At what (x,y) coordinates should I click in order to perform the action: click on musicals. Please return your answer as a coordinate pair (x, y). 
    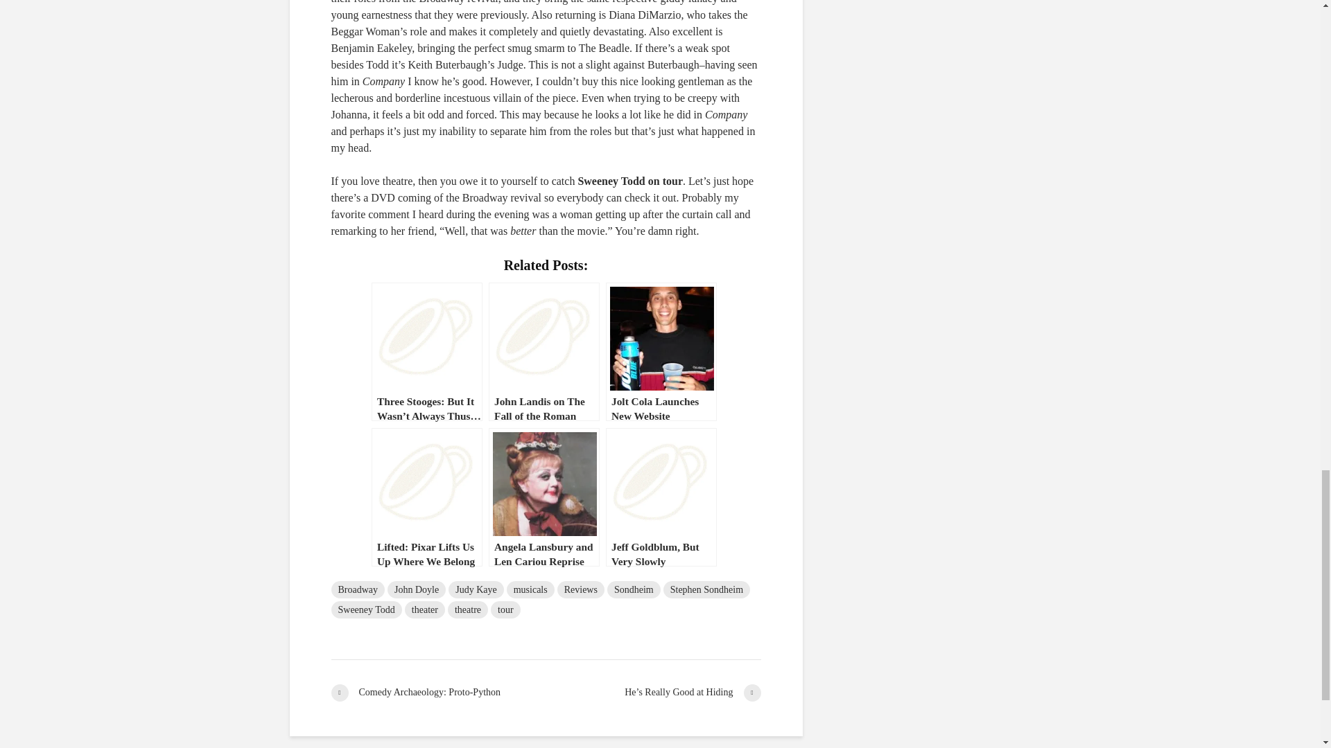
    Looking at the image, I should click on (531, 590).